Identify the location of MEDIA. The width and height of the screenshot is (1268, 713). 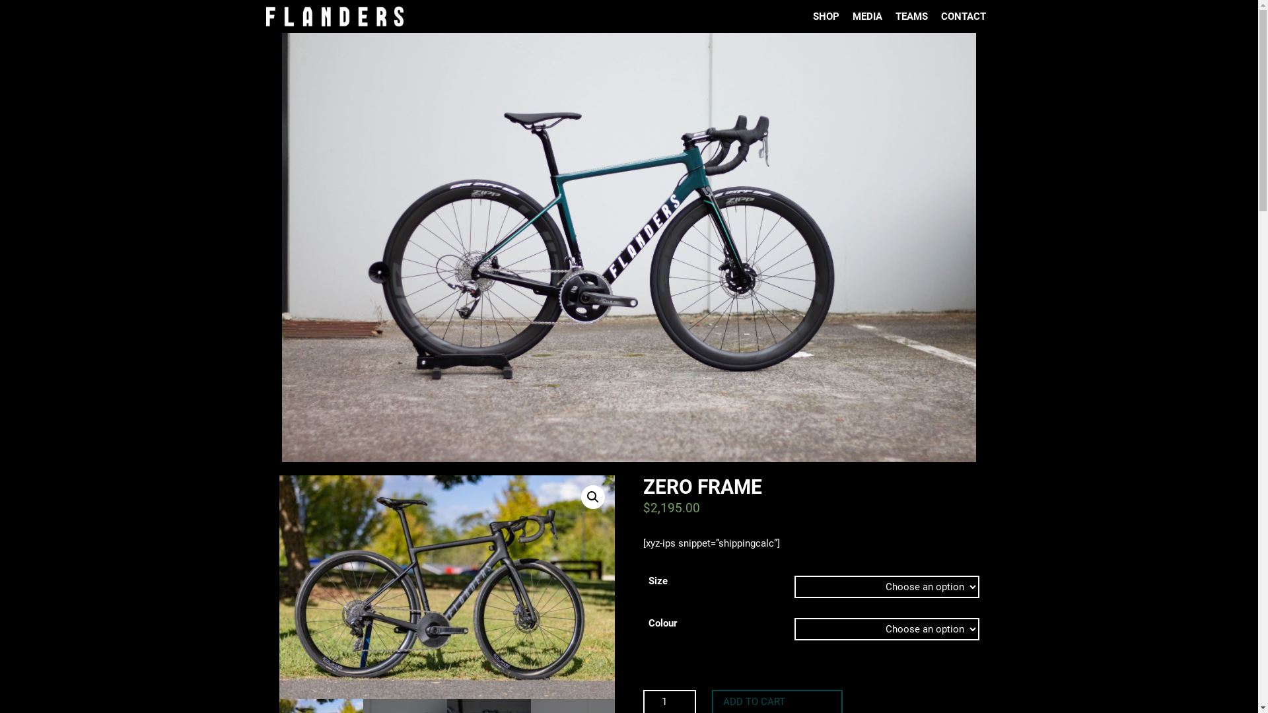
(866, 17).